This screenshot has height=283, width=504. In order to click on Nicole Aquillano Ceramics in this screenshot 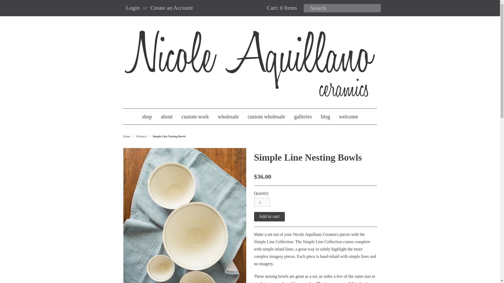, I will do `click(127, 136)`.